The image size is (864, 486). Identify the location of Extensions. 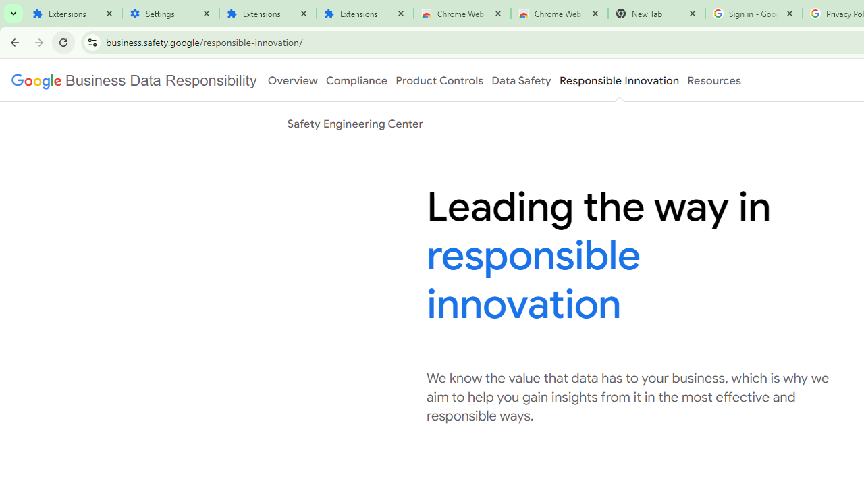
(73, 13).